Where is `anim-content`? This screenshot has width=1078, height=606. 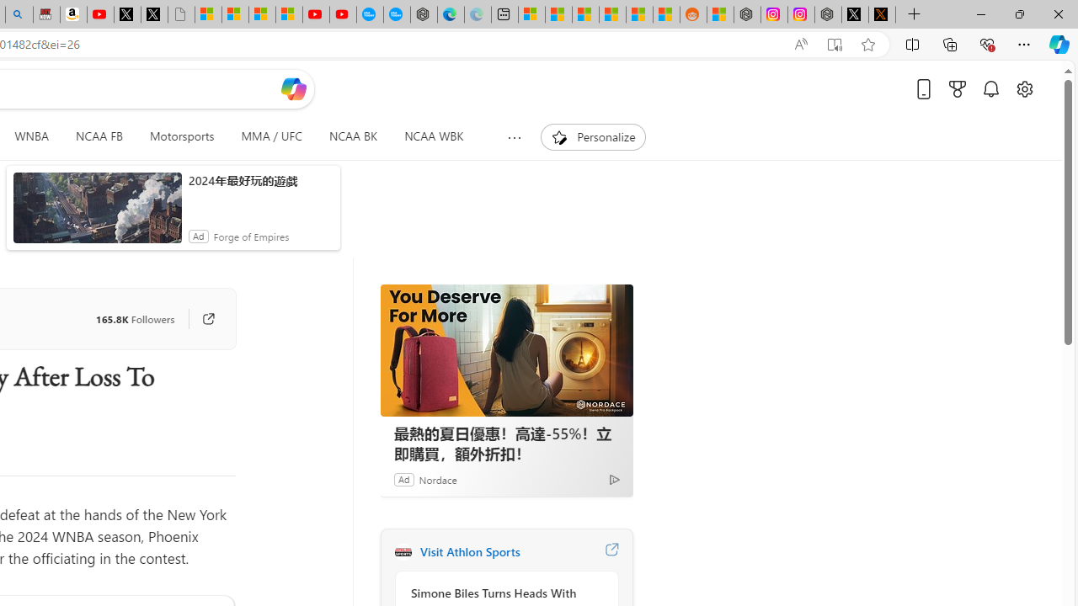
anim-content is located at coordinates (98, 215).